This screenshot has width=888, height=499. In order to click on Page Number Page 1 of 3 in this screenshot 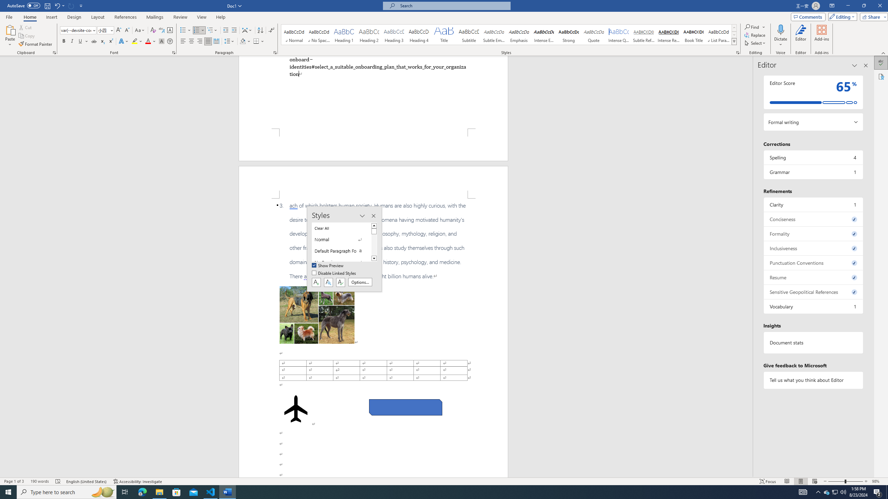, I will do `click(14, 481)`.